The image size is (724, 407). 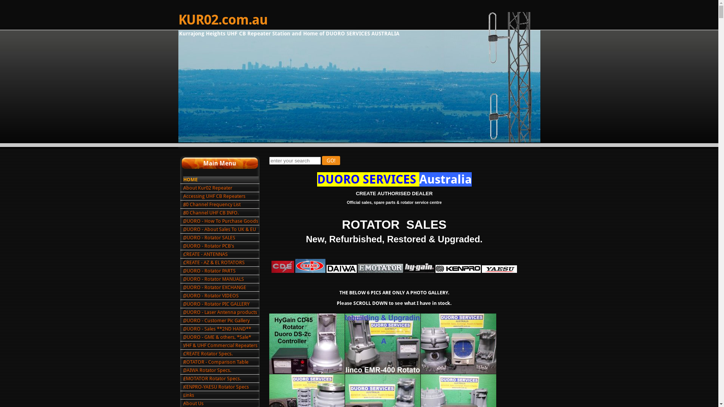 I want to click on CREATE - ANTENNAS, so click(x=221, y=254).